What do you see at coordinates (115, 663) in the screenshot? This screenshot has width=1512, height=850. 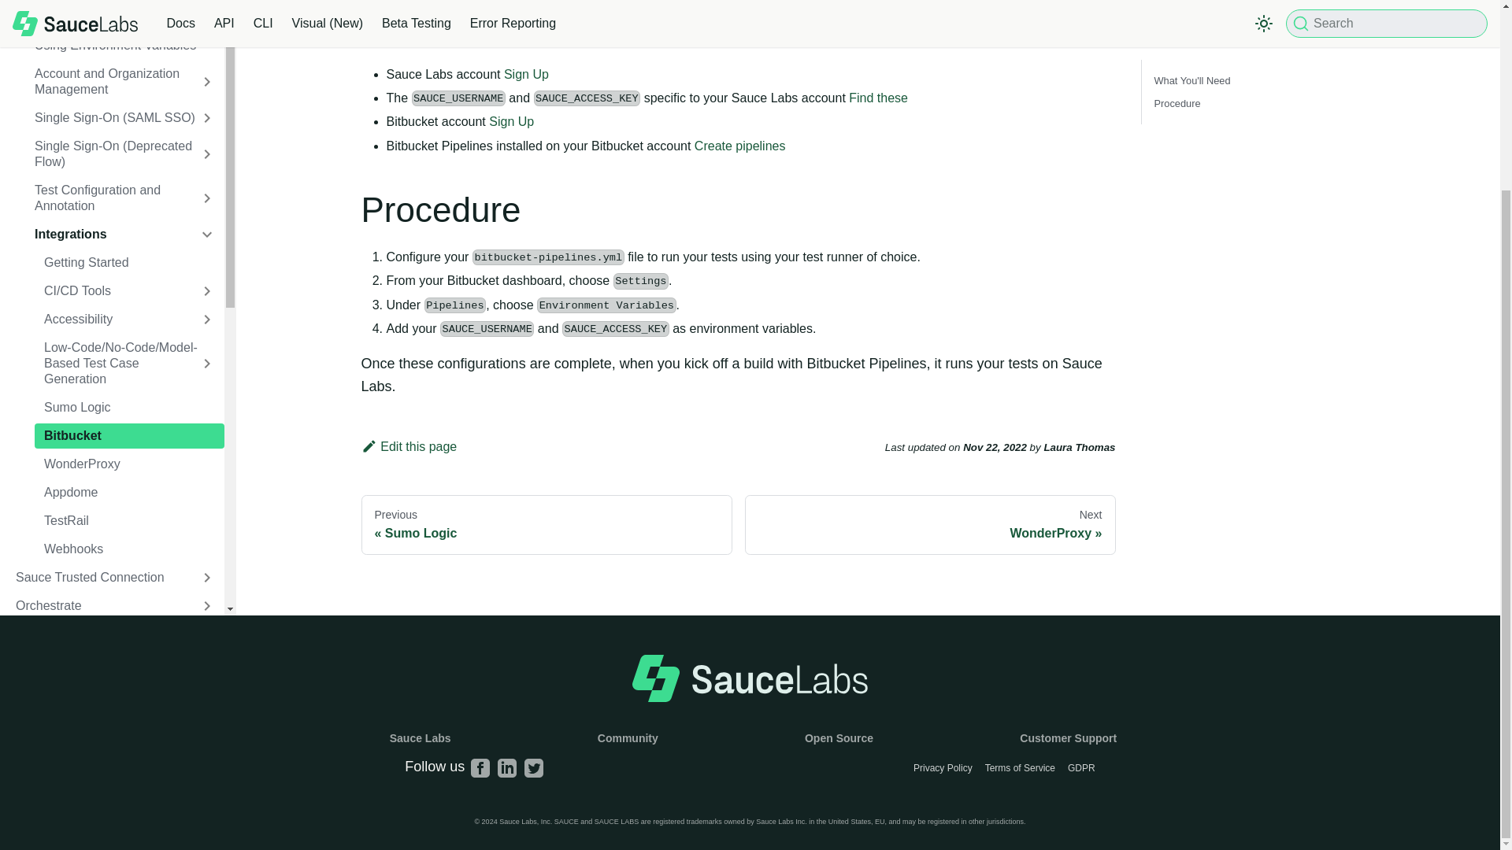 I see `Mobile Apps` at bounding box center [115, 663].